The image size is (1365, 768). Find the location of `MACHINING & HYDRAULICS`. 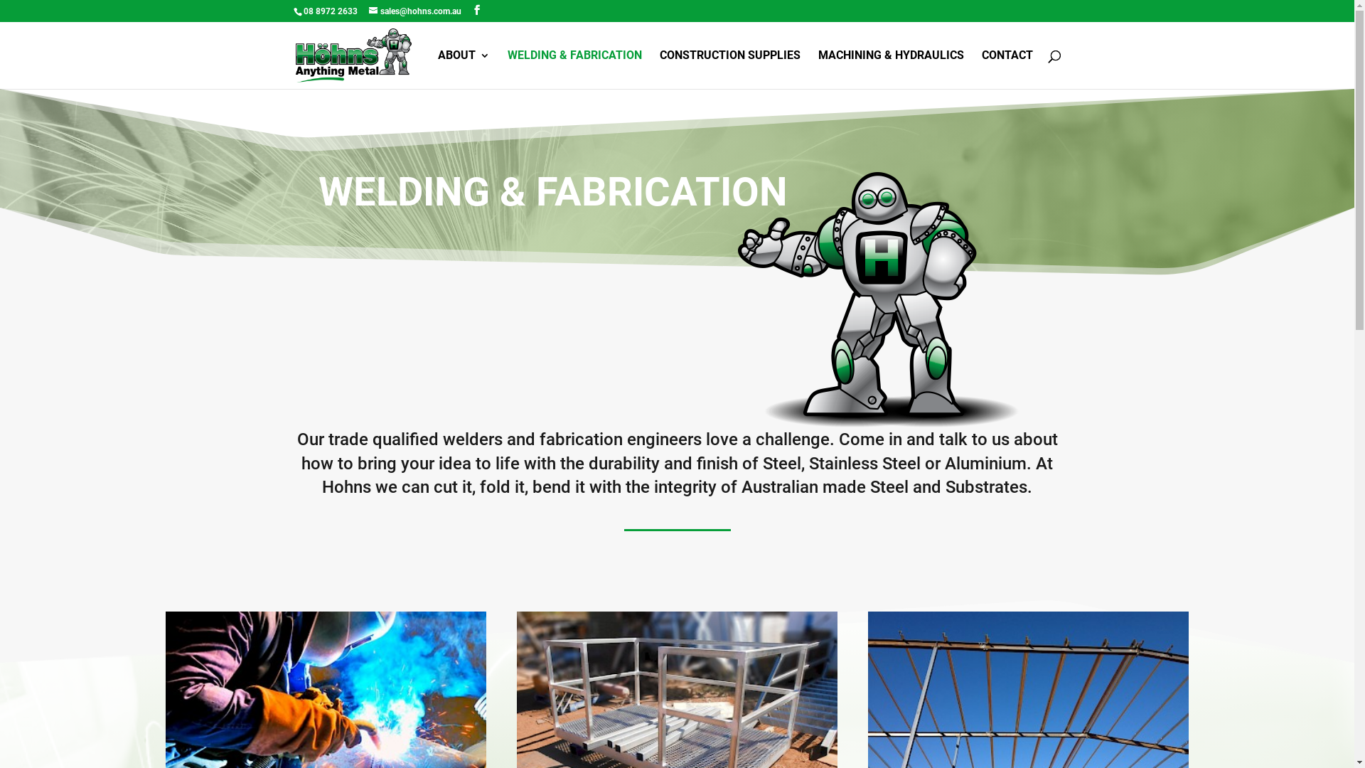

MACHINING & HYDRAULICS is located at coordinates (890, 70).